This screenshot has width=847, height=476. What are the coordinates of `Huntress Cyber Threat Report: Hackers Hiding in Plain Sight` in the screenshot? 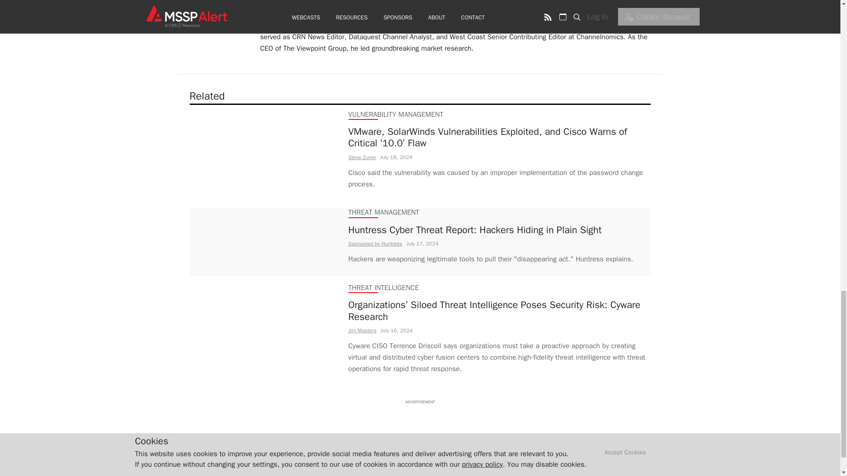 It's located at (491, 230).